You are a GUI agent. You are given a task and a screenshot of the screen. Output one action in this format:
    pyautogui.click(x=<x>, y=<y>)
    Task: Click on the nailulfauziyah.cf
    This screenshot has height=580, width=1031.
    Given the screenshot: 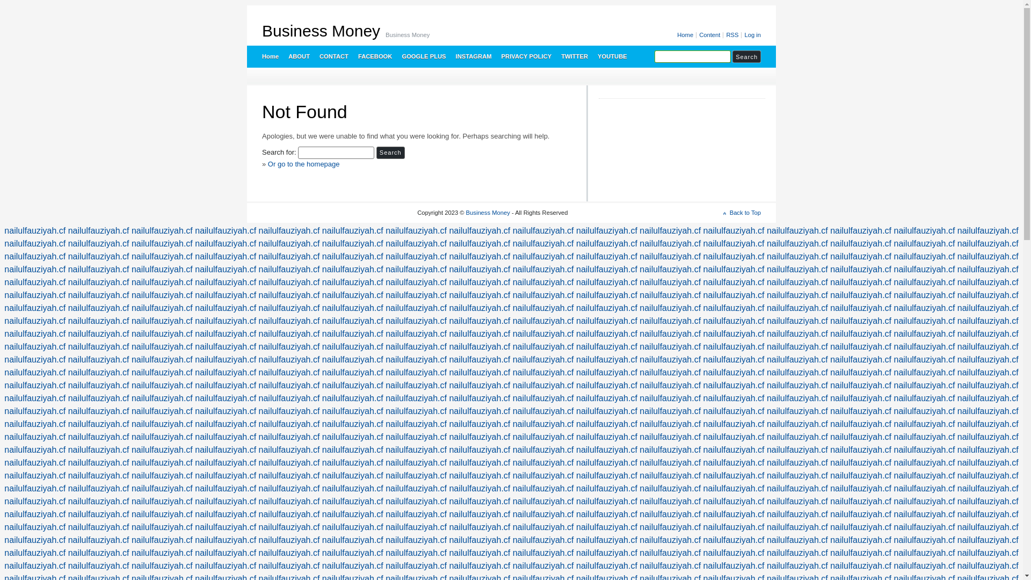 What is the action you would take?
    pyautogui.click(x=924, y=373)
    